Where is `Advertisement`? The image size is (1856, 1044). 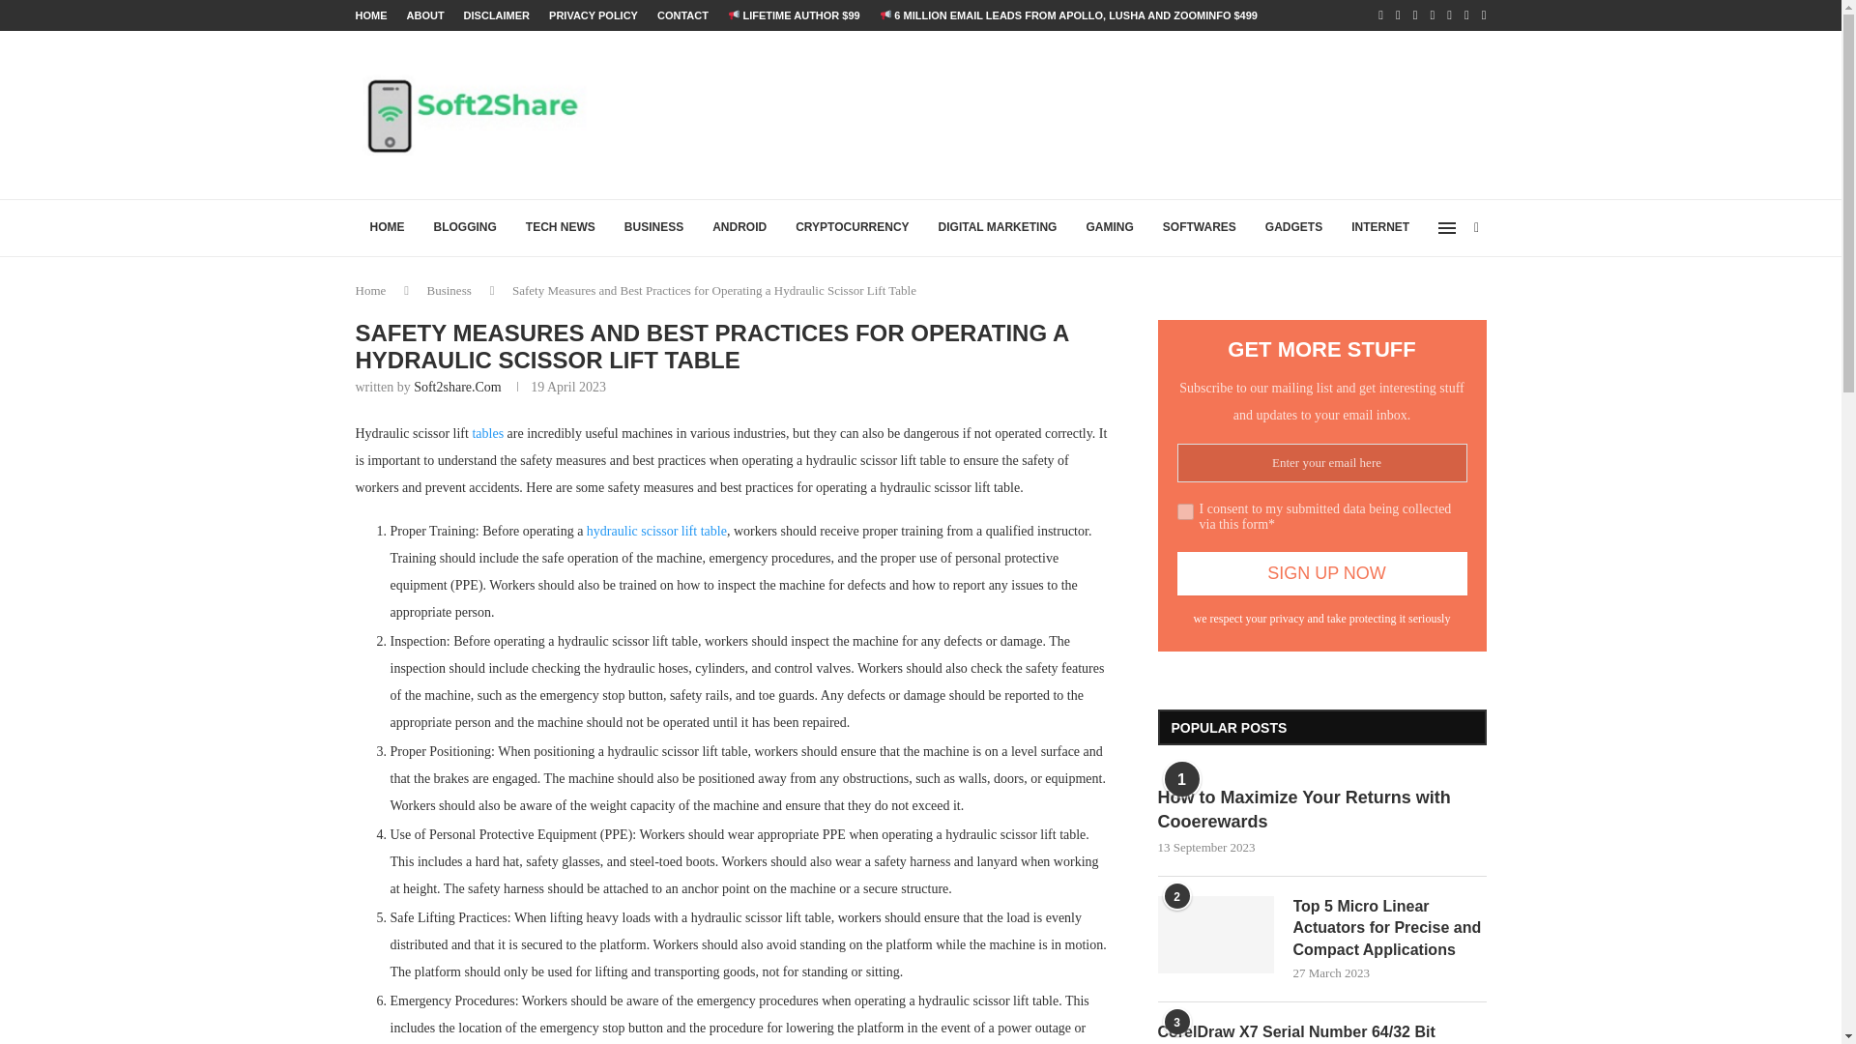
Advertisement is located at coordinates (1135, 113).